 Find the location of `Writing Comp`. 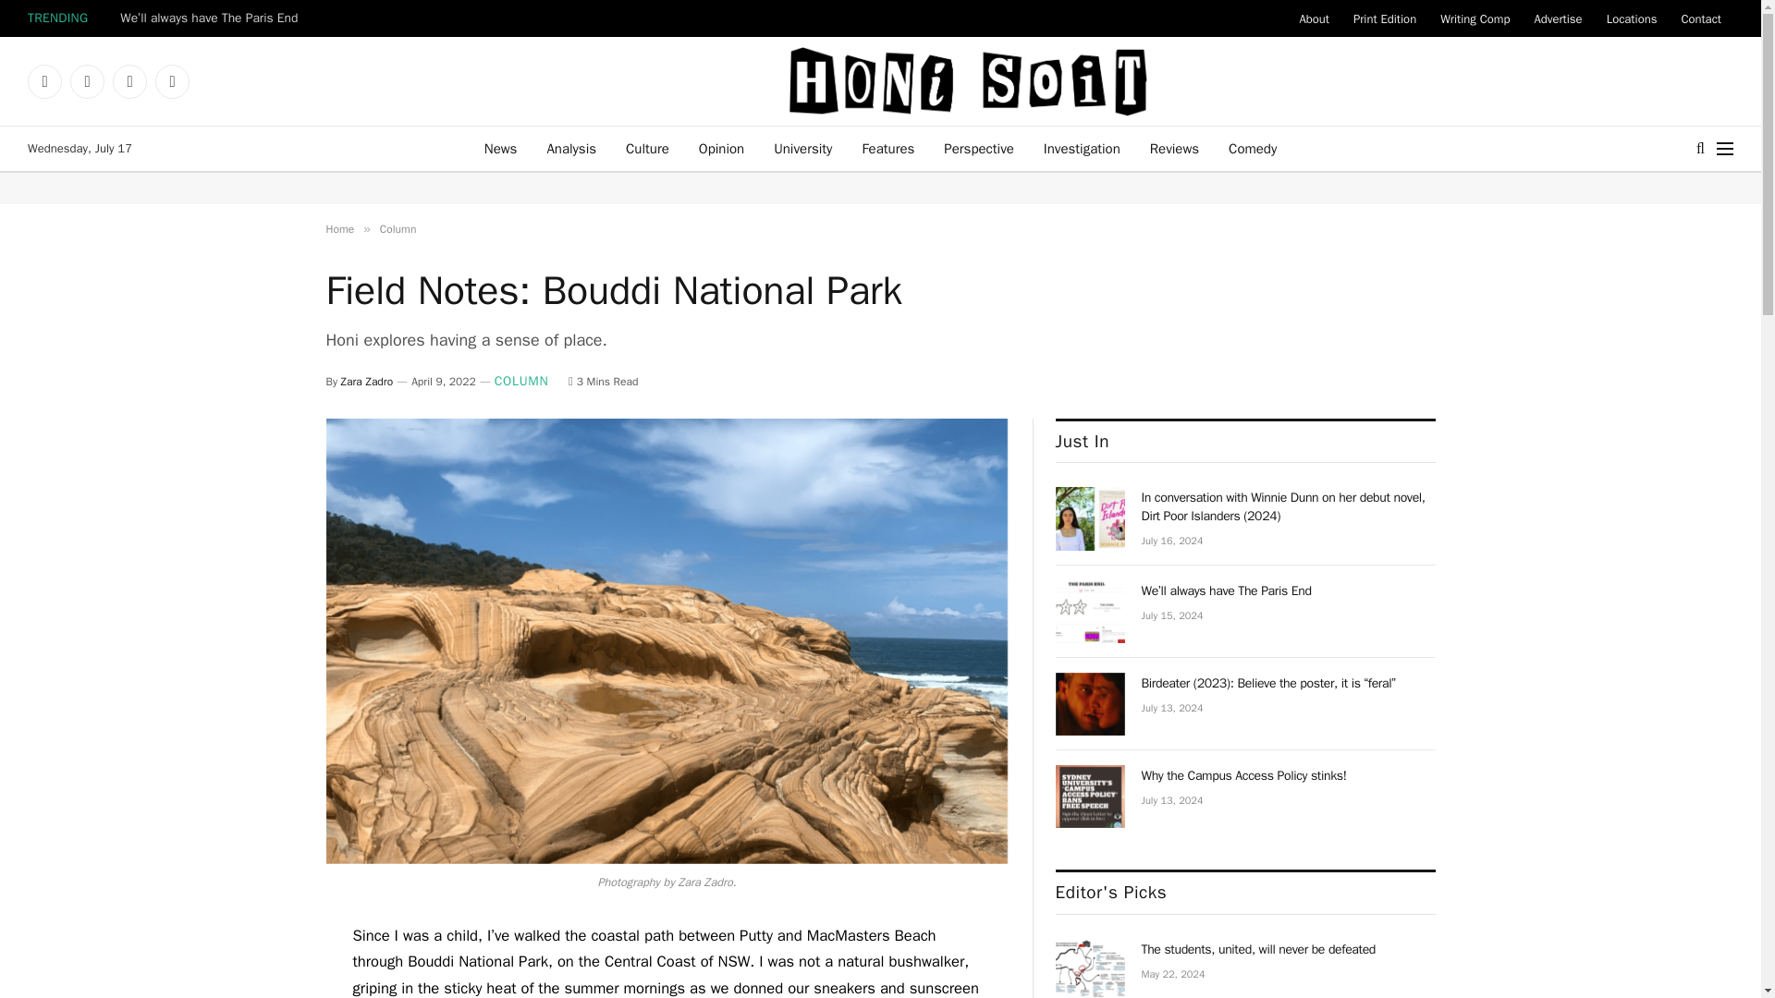

Writing Comp is located at coordinates (1475, 18).